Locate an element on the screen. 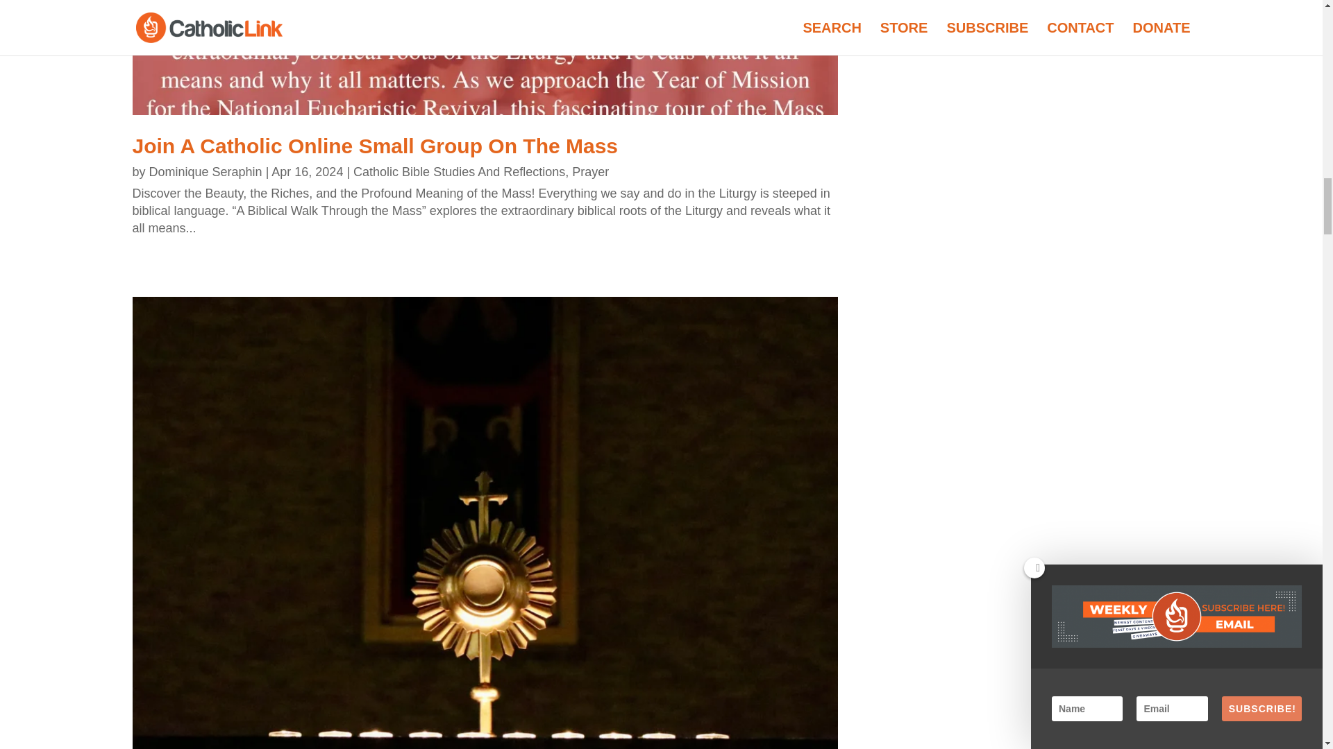  Posts by Dominique Seraphin is located at coordinates (206, 172).